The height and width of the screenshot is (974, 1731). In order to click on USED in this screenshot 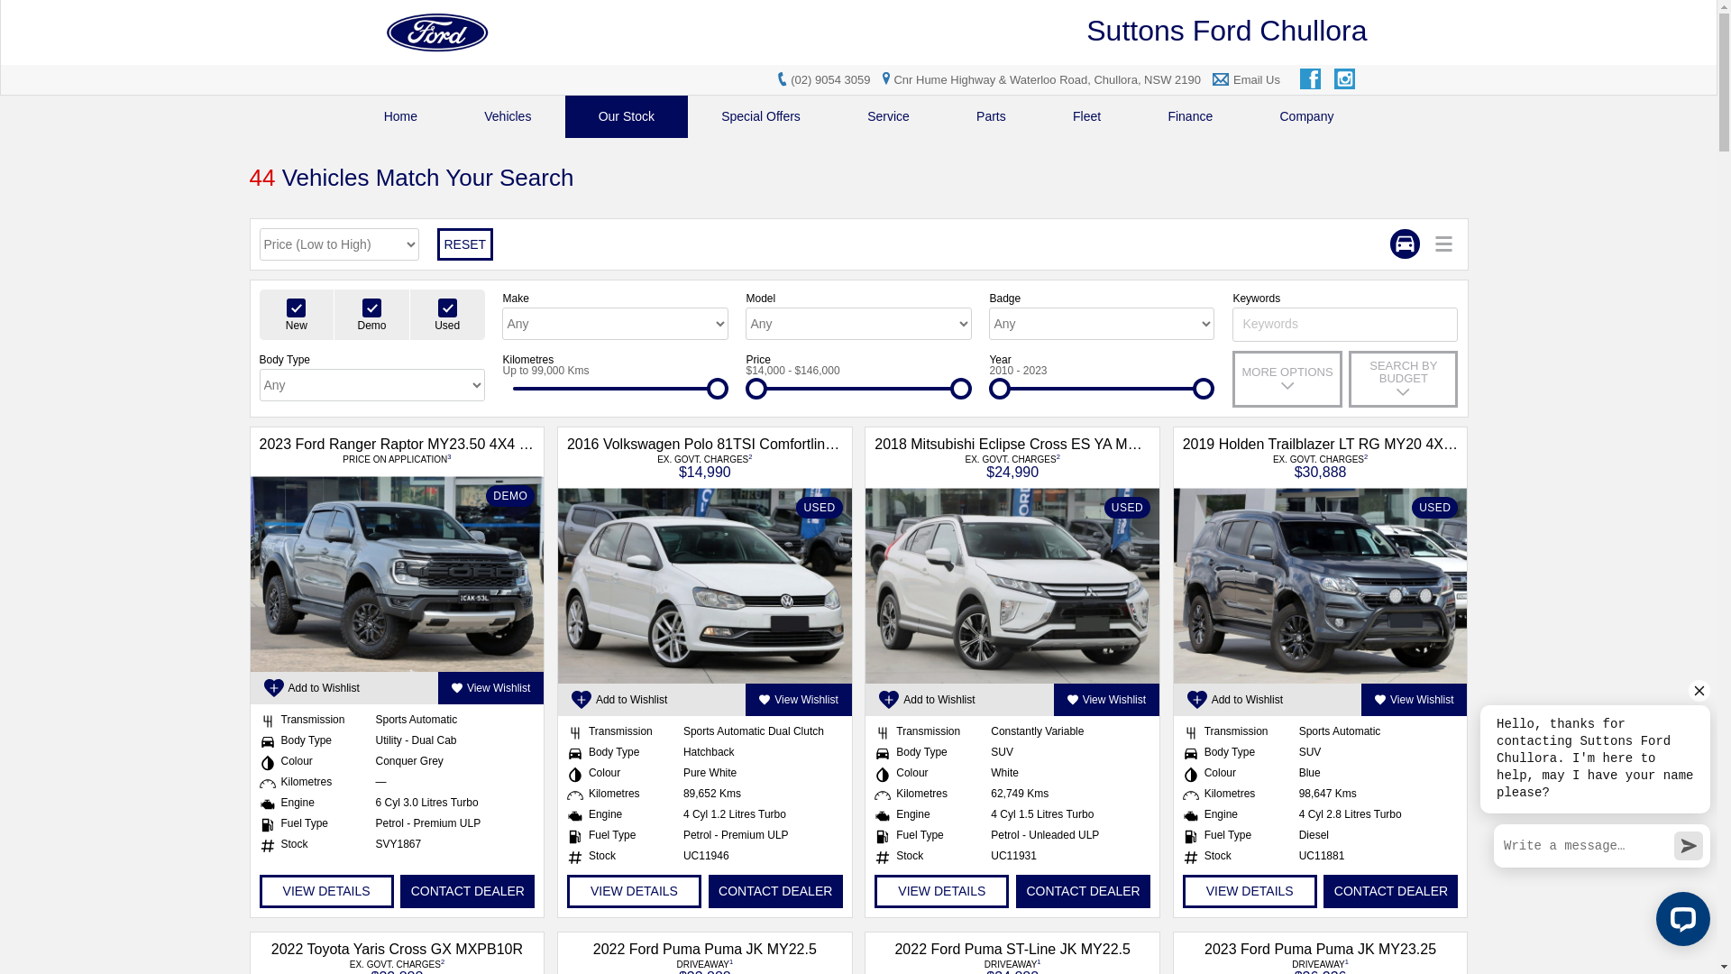, I will do `click(1012, 586)`.